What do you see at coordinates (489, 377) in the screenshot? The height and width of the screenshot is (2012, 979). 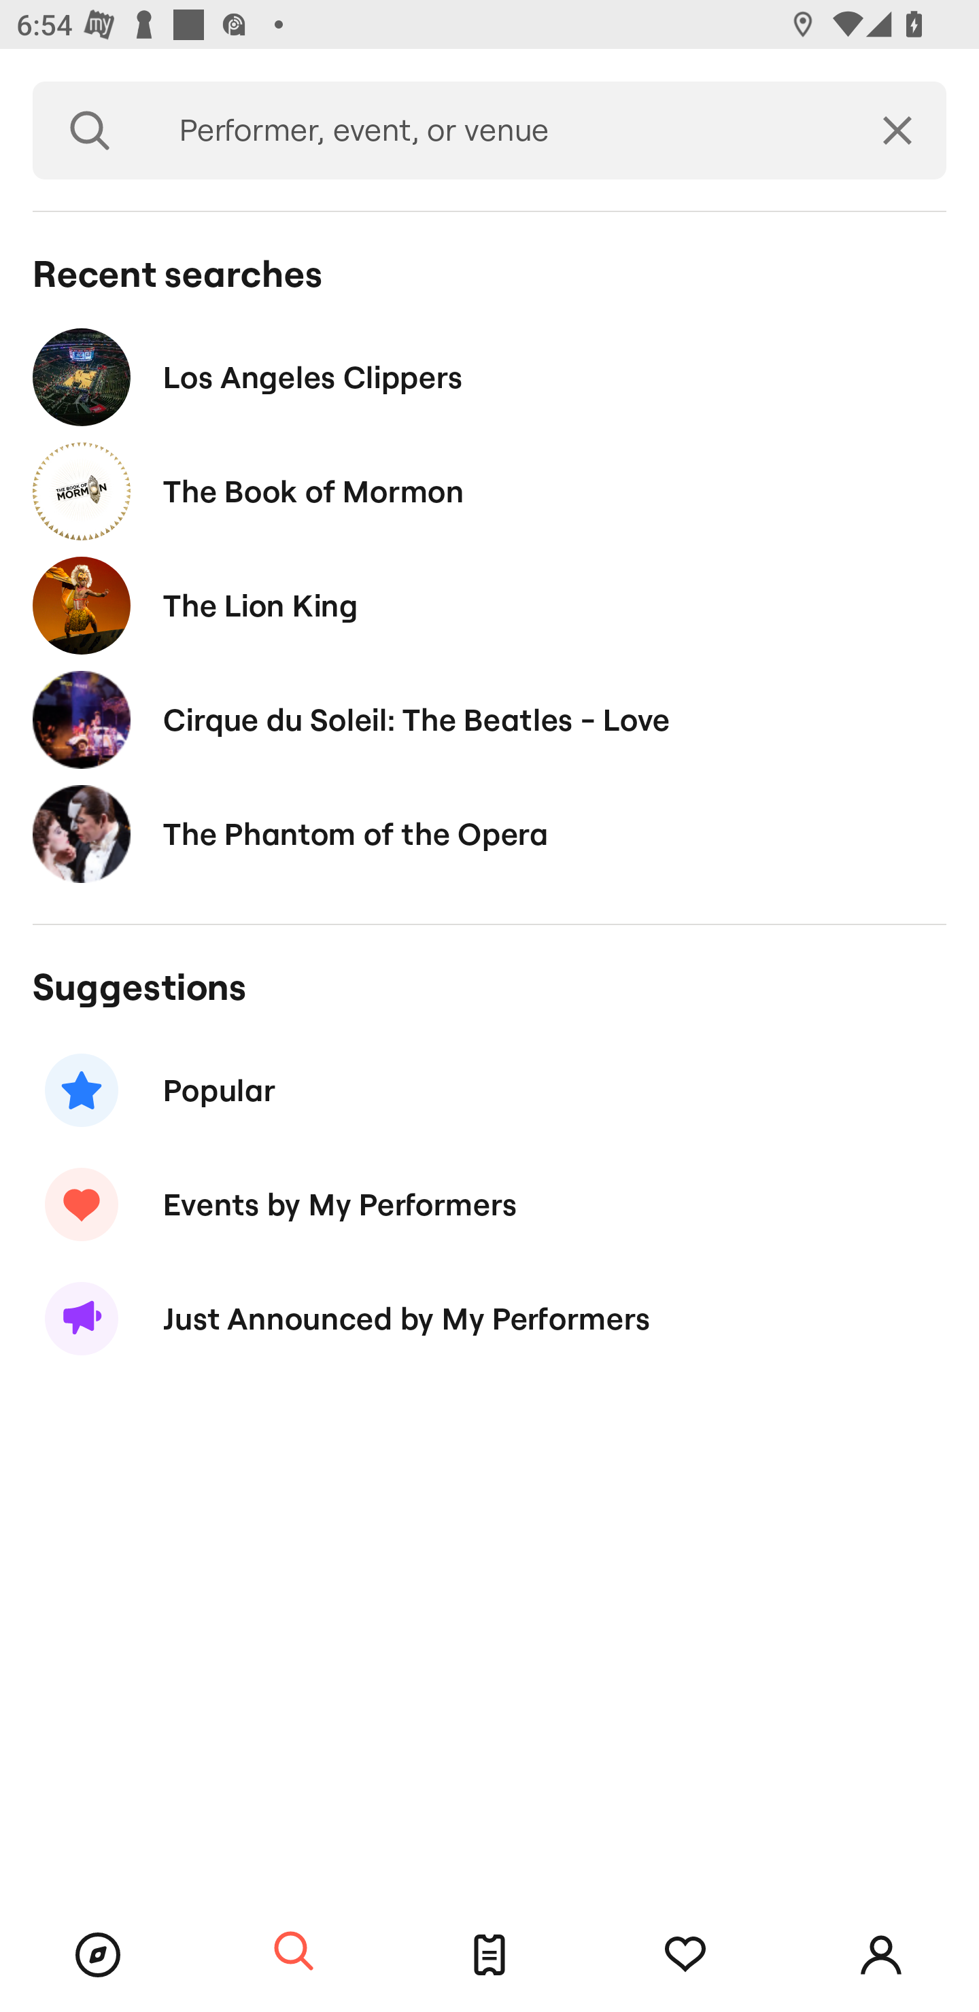 I see `Los Angeles Clippers` at bounding box center [489, 377].